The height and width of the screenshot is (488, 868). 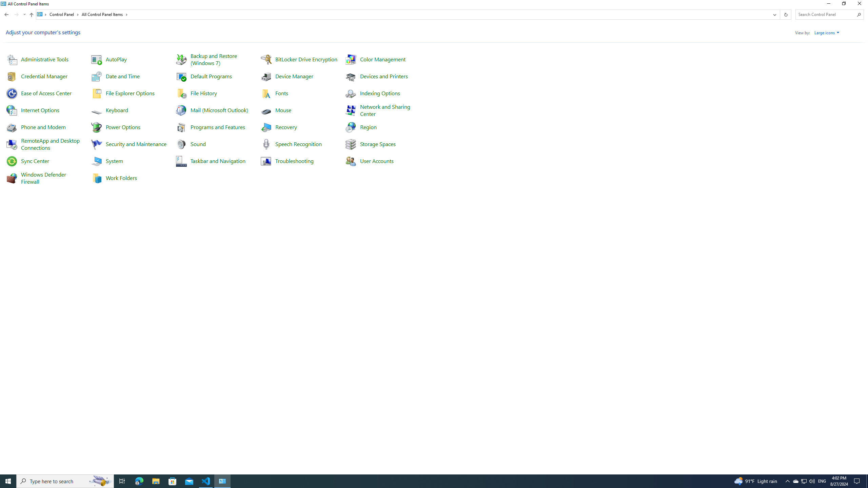 What do you see at coordinates (204, 93) in the screenshot?
I see `File History` at bounding box center [204, 93].